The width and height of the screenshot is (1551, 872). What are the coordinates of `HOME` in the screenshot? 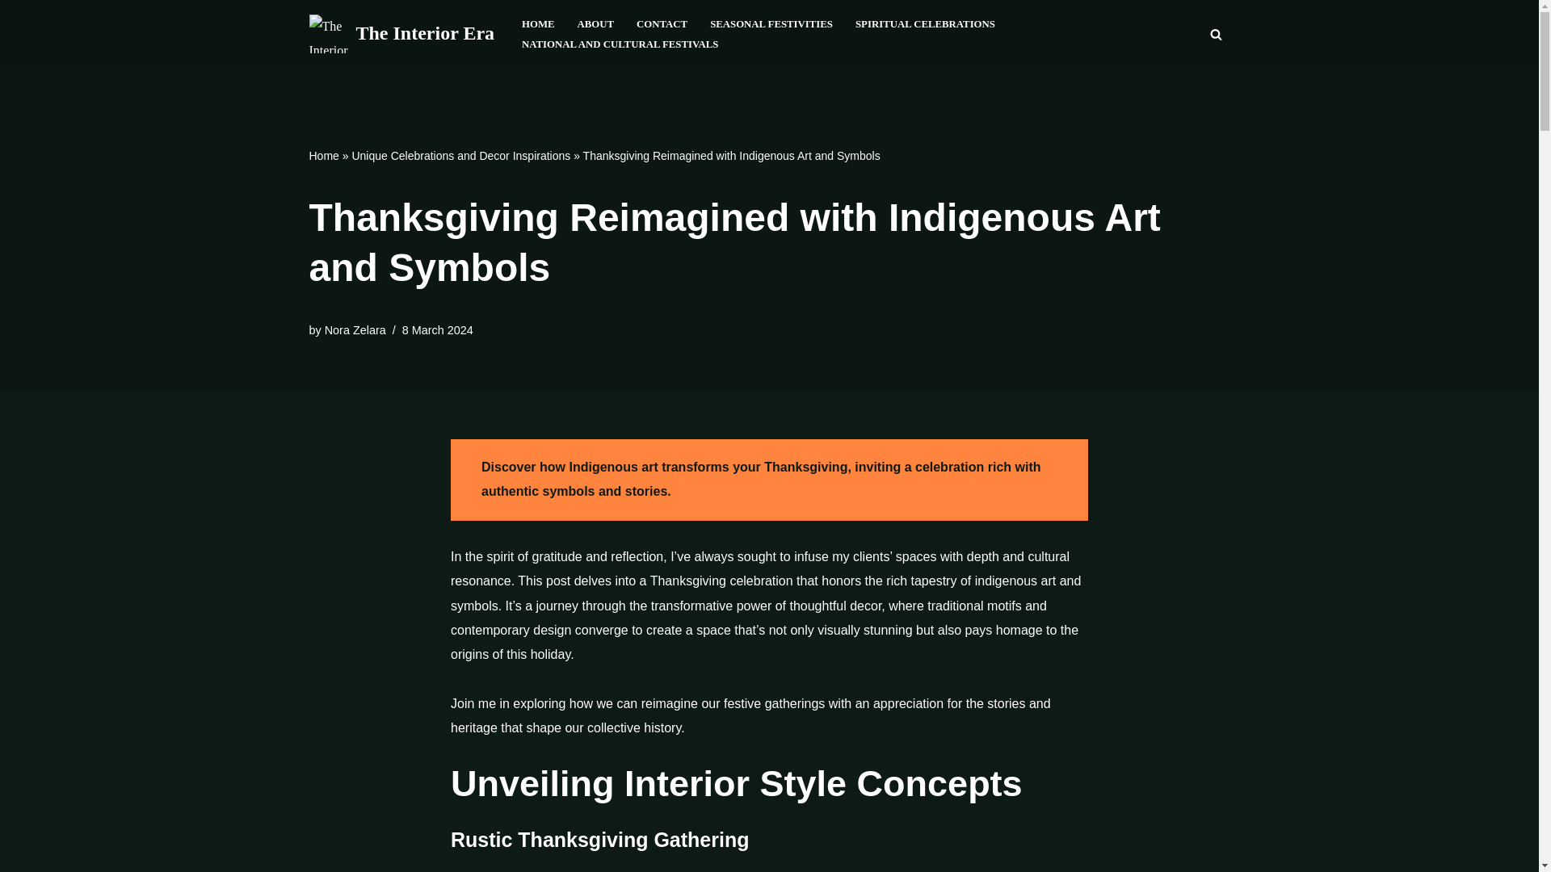 It's located at (538, 24).